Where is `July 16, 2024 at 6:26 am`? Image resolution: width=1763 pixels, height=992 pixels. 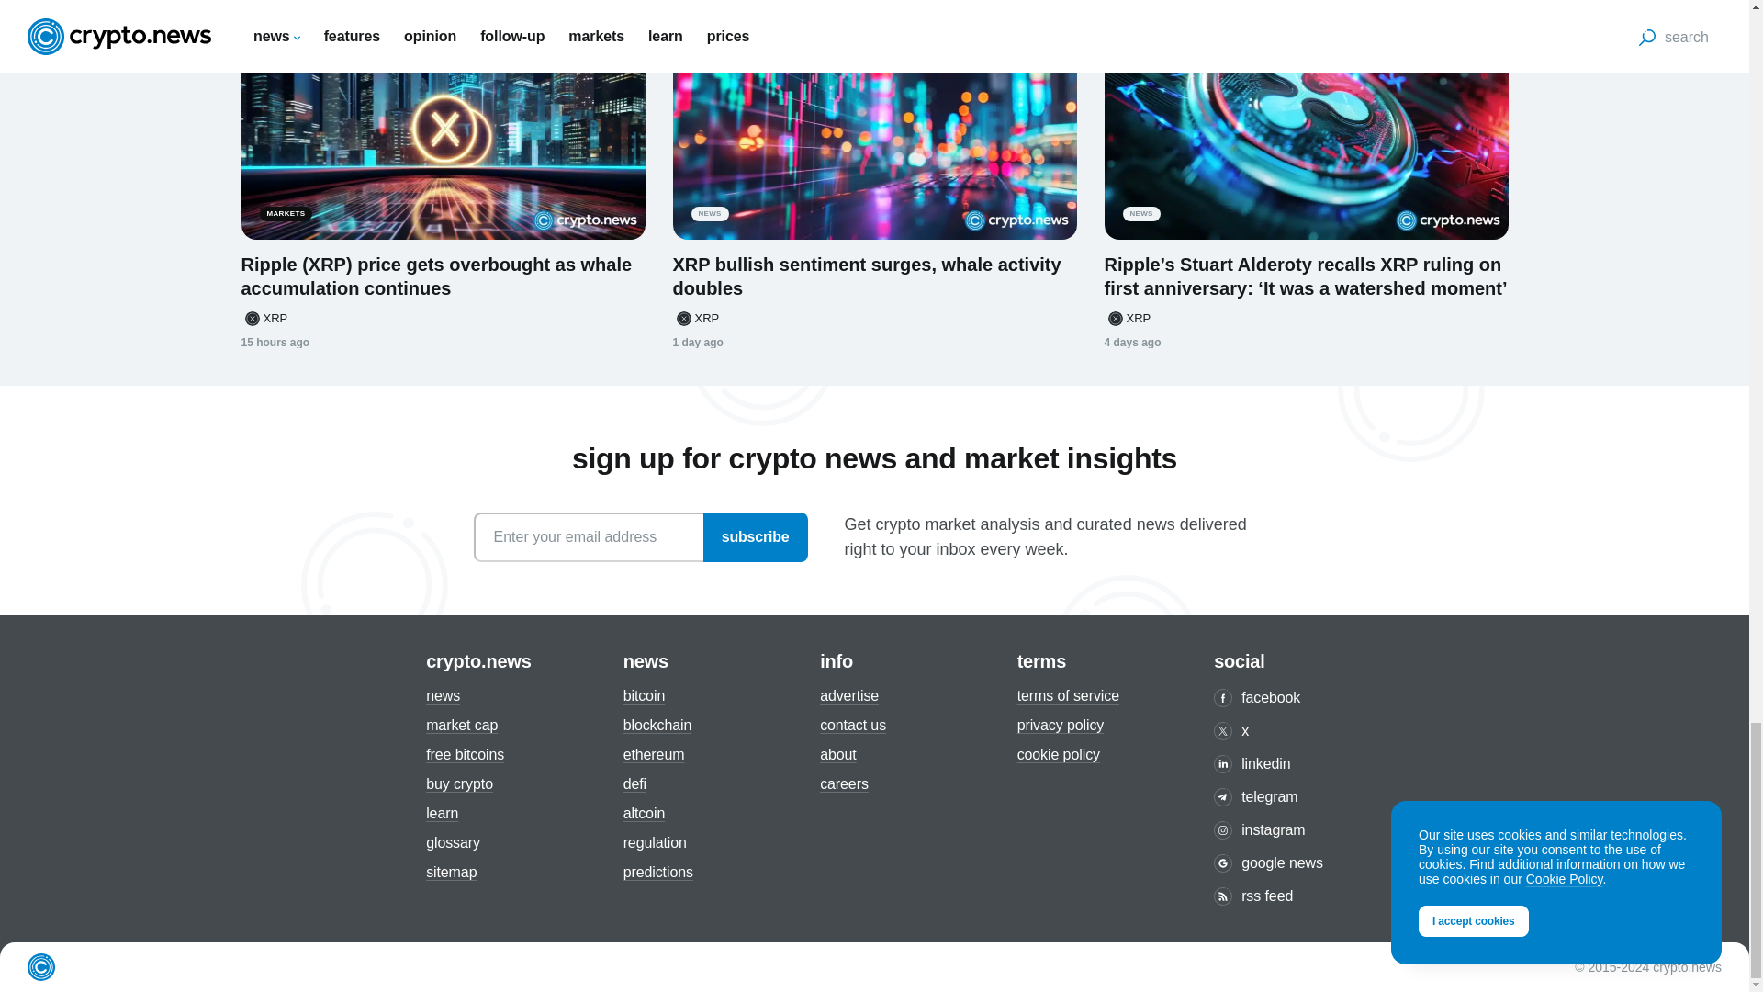
July 16, 2024 at 6:26 am is located at coordinates (697, 343).